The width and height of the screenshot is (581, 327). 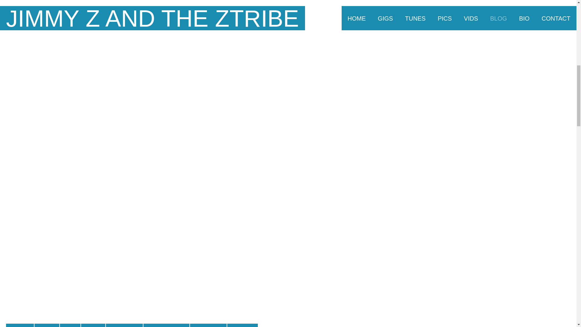 I want to click on Donto James, so click(x=20, y=325).